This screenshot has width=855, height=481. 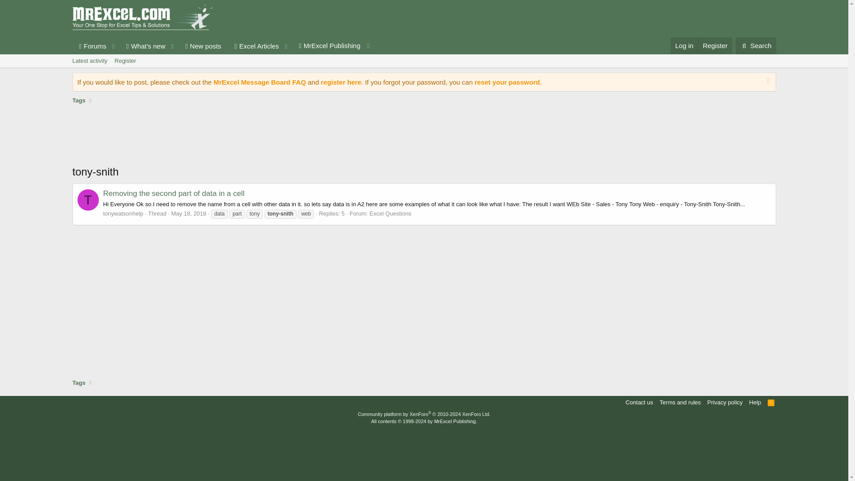 What do you see at coordinates (341, 82) in the screenshot?
I see `register here` at bounding box center [341, 82].